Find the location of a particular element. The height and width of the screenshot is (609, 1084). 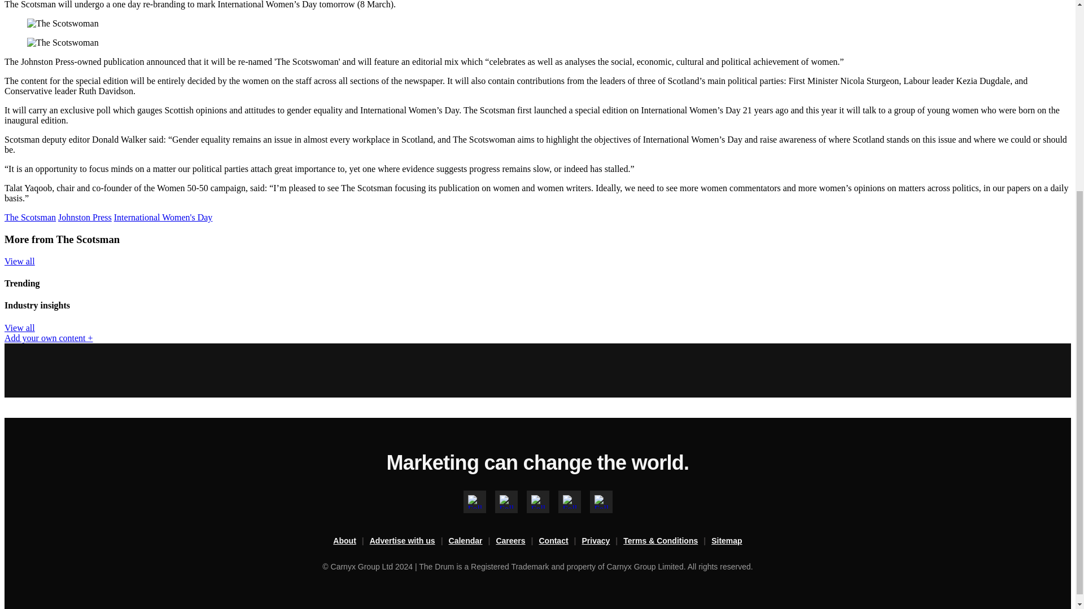

About is located at coordinates (351, 541).